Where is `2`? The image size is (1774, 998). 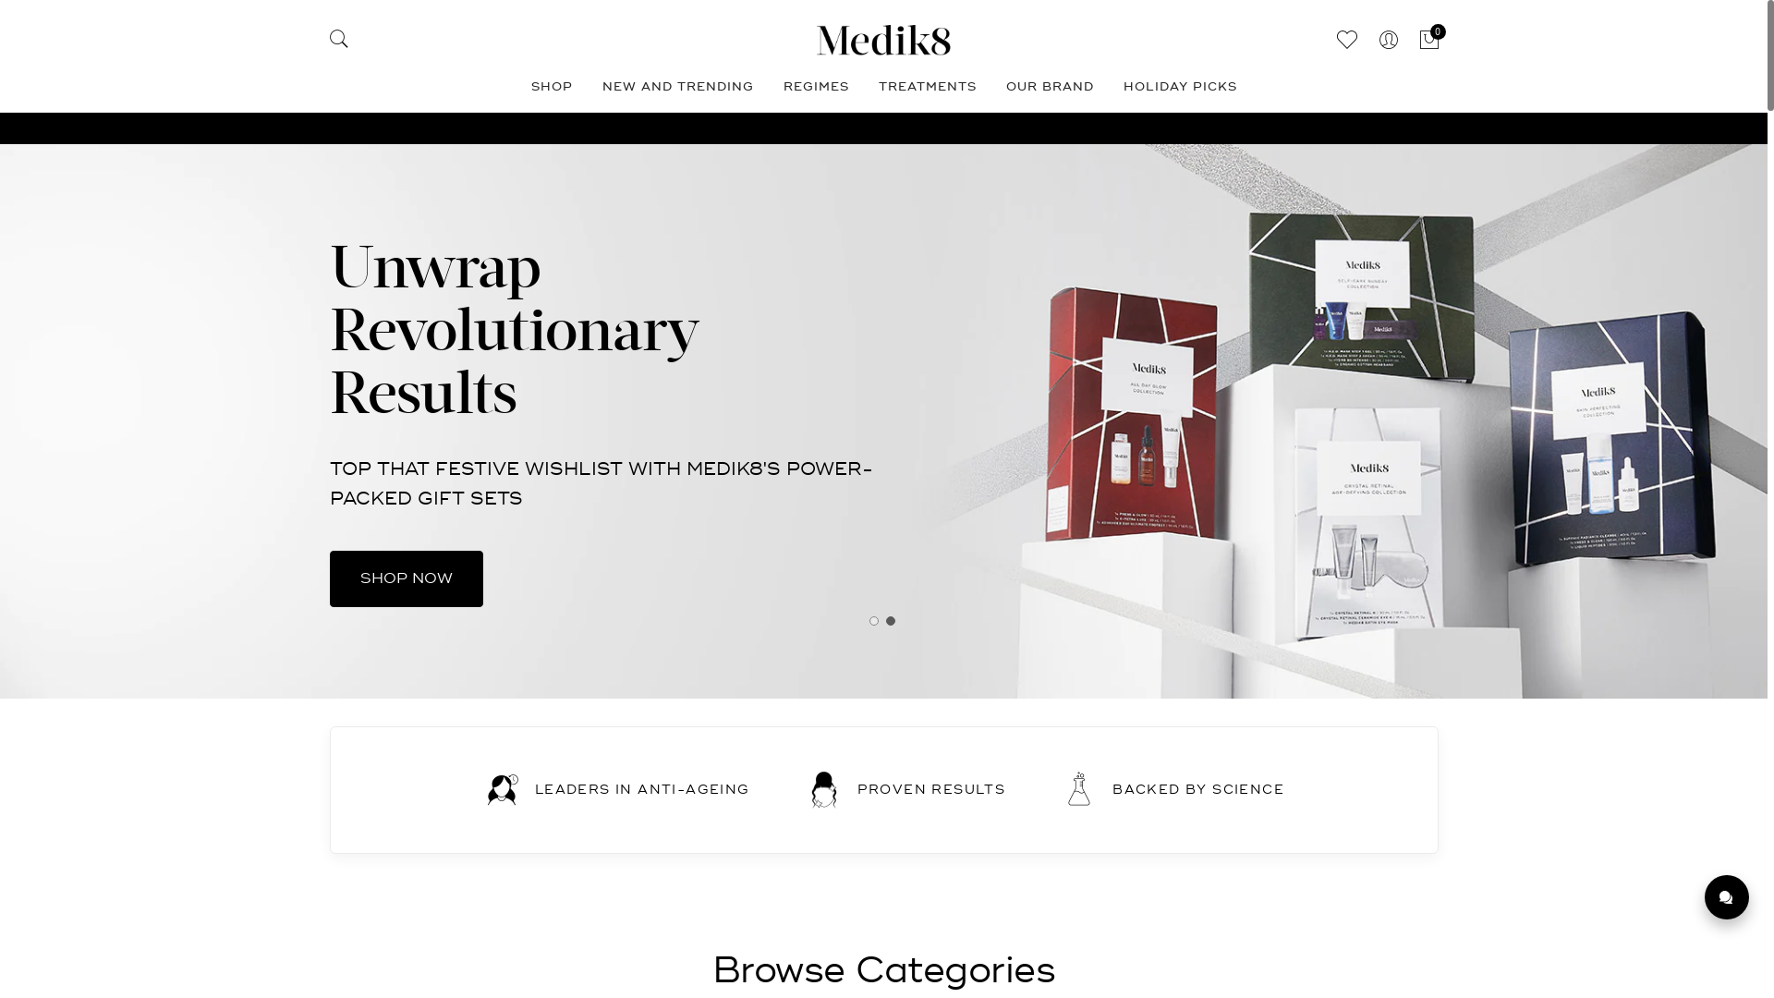 2 is located at coordinates (894, 626).